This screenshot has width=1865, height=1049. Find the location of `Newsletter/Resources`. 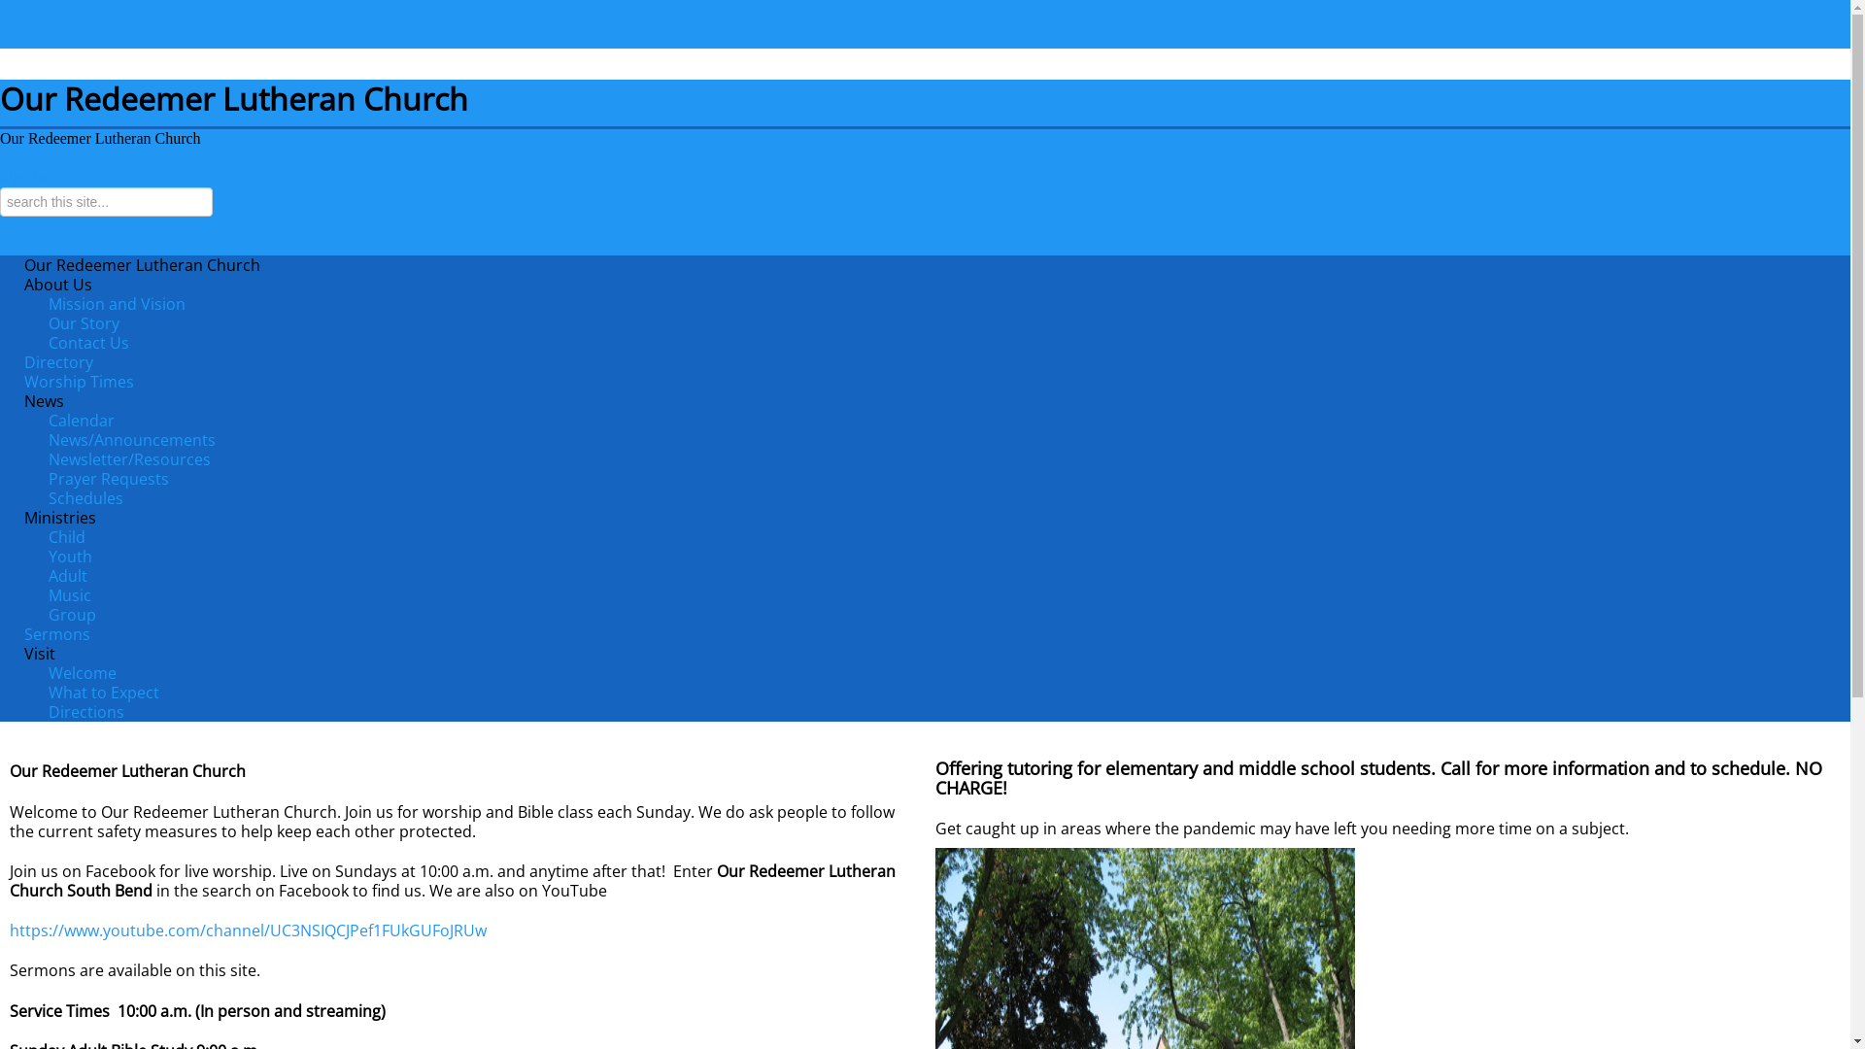

Newsletter/Resources is located at coordinates (130, 459).